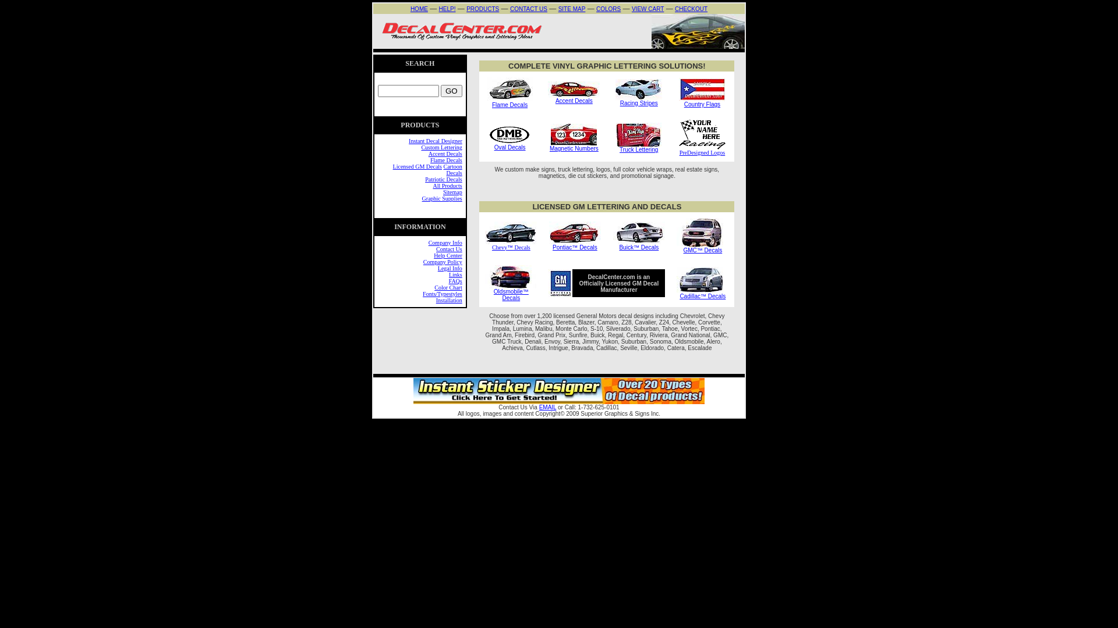  I want to click on Accent Decals, so click(445, 154).